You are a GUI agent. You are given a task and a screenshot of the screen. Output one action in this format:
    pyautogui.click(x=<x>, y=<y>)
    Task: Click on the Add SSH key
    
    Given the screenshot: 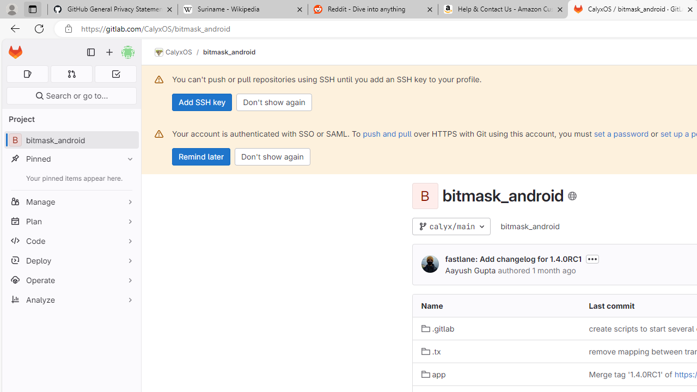 What is the action you would take?
    pyautogui.click(x=203, y=102)
    